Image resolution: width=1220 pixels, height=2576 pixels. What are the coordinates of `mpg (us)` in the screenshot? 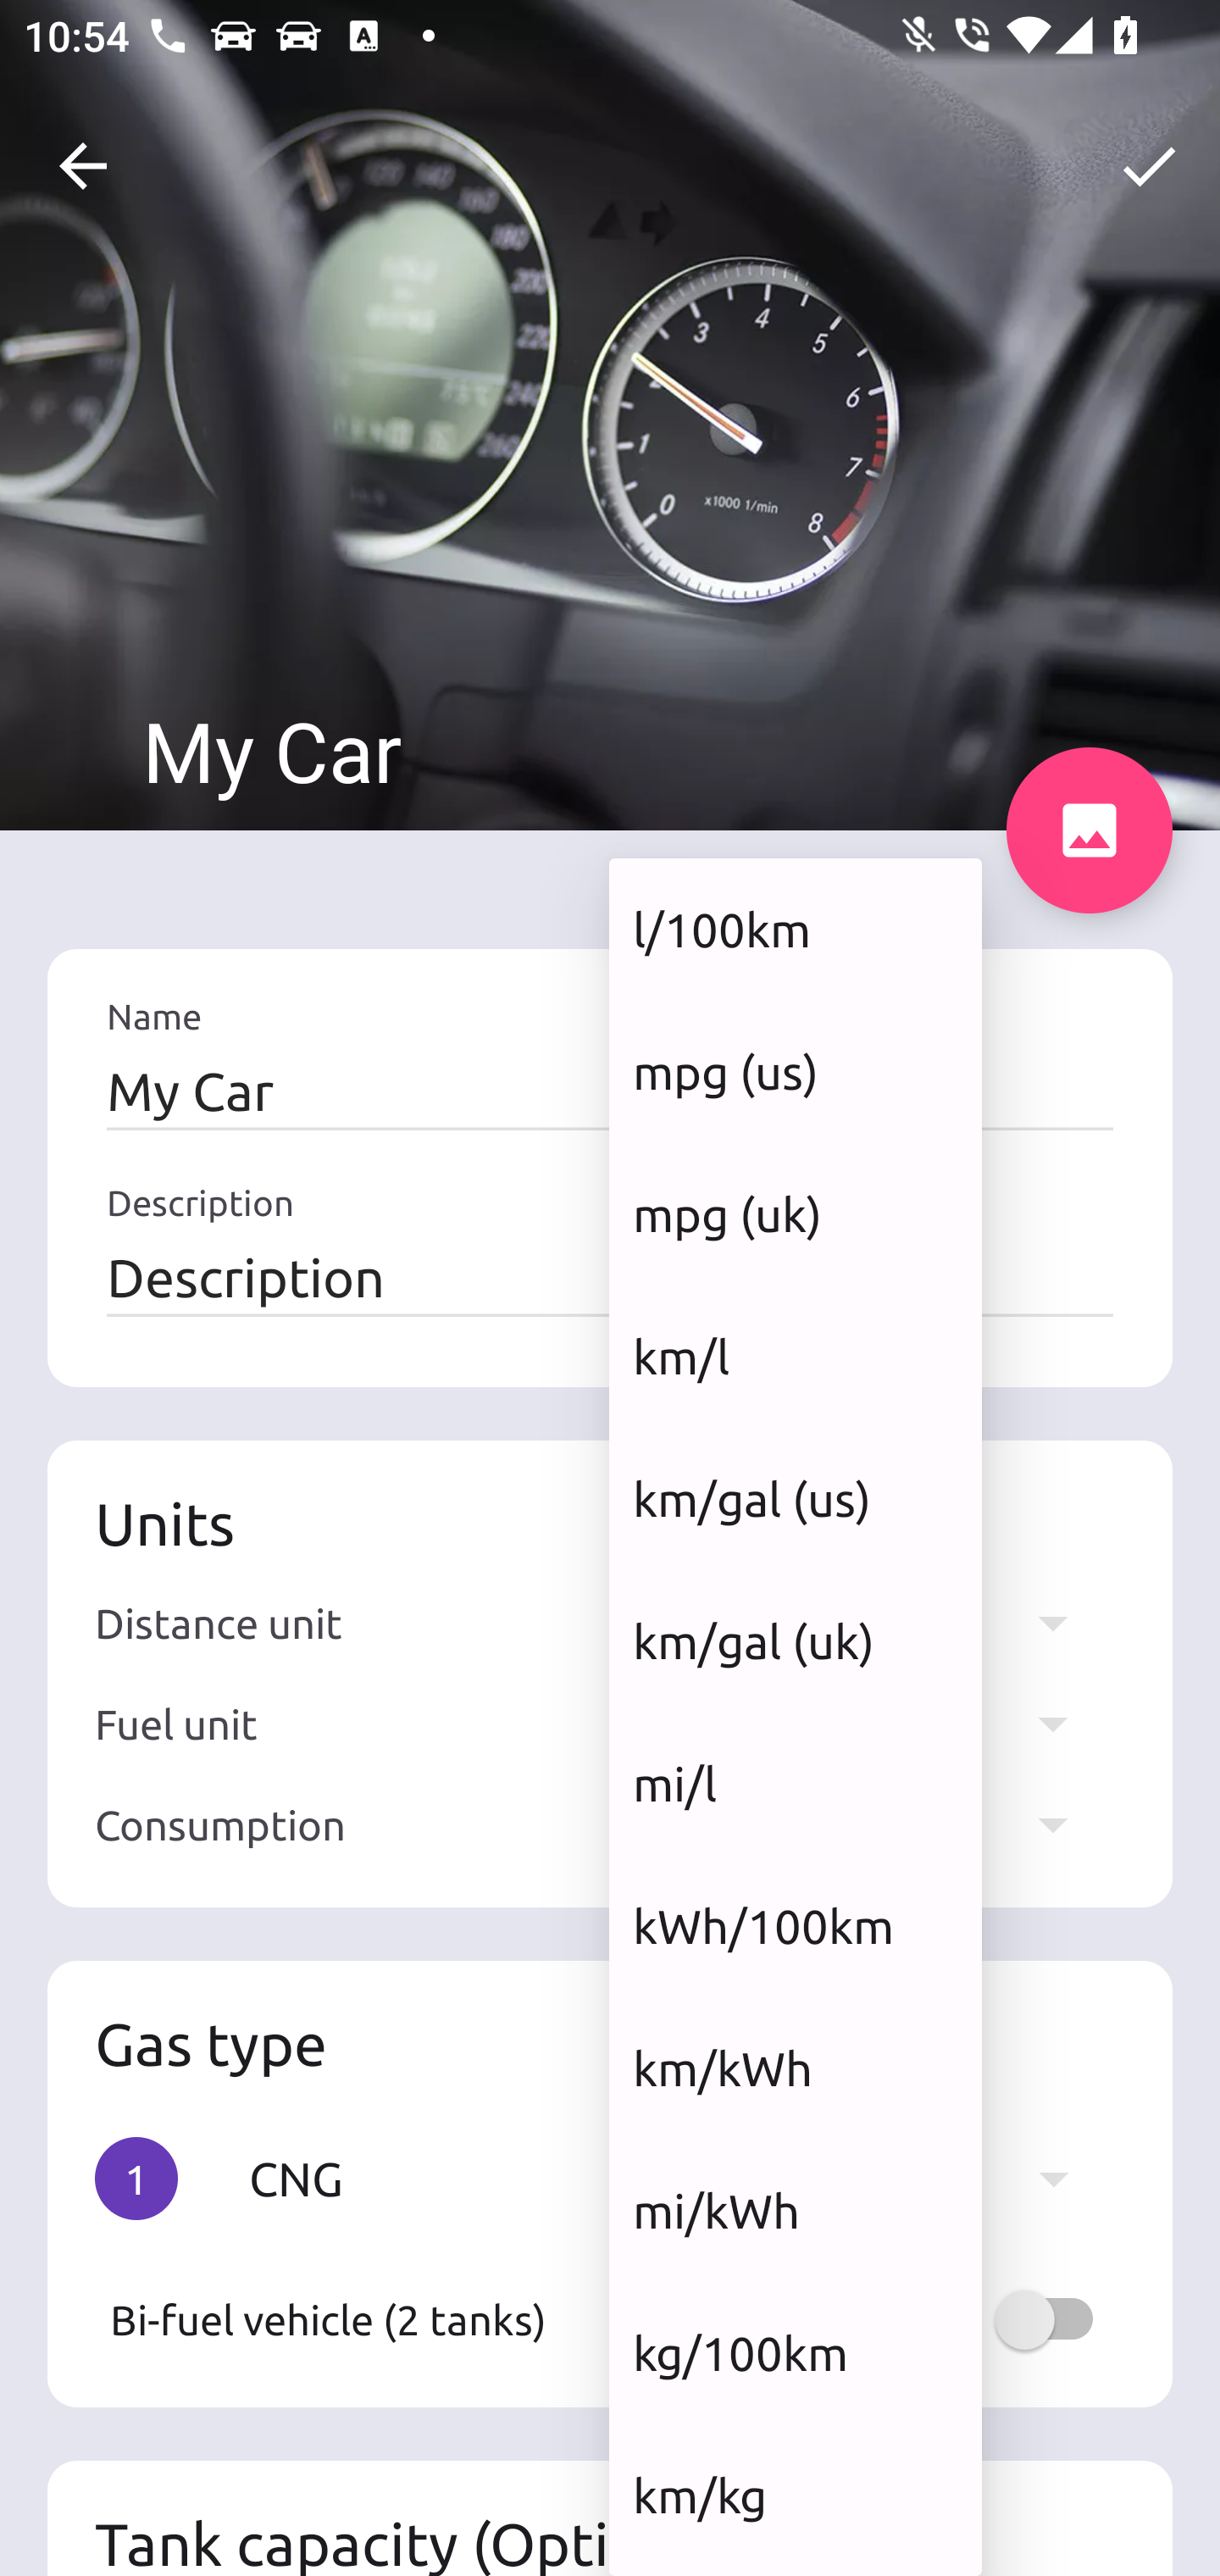 It's located at (795, 1071).